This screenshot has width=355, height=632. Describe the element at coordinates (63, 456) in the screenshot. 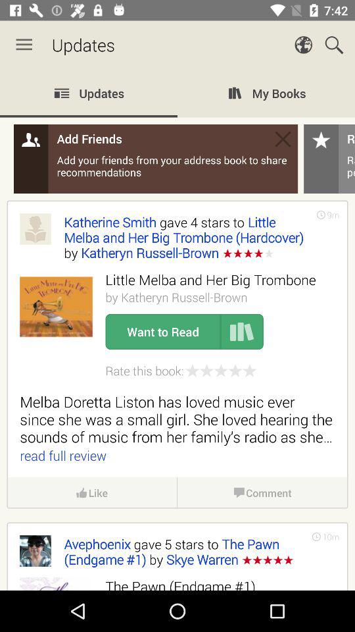

I see `open the read full review icon` at that location.